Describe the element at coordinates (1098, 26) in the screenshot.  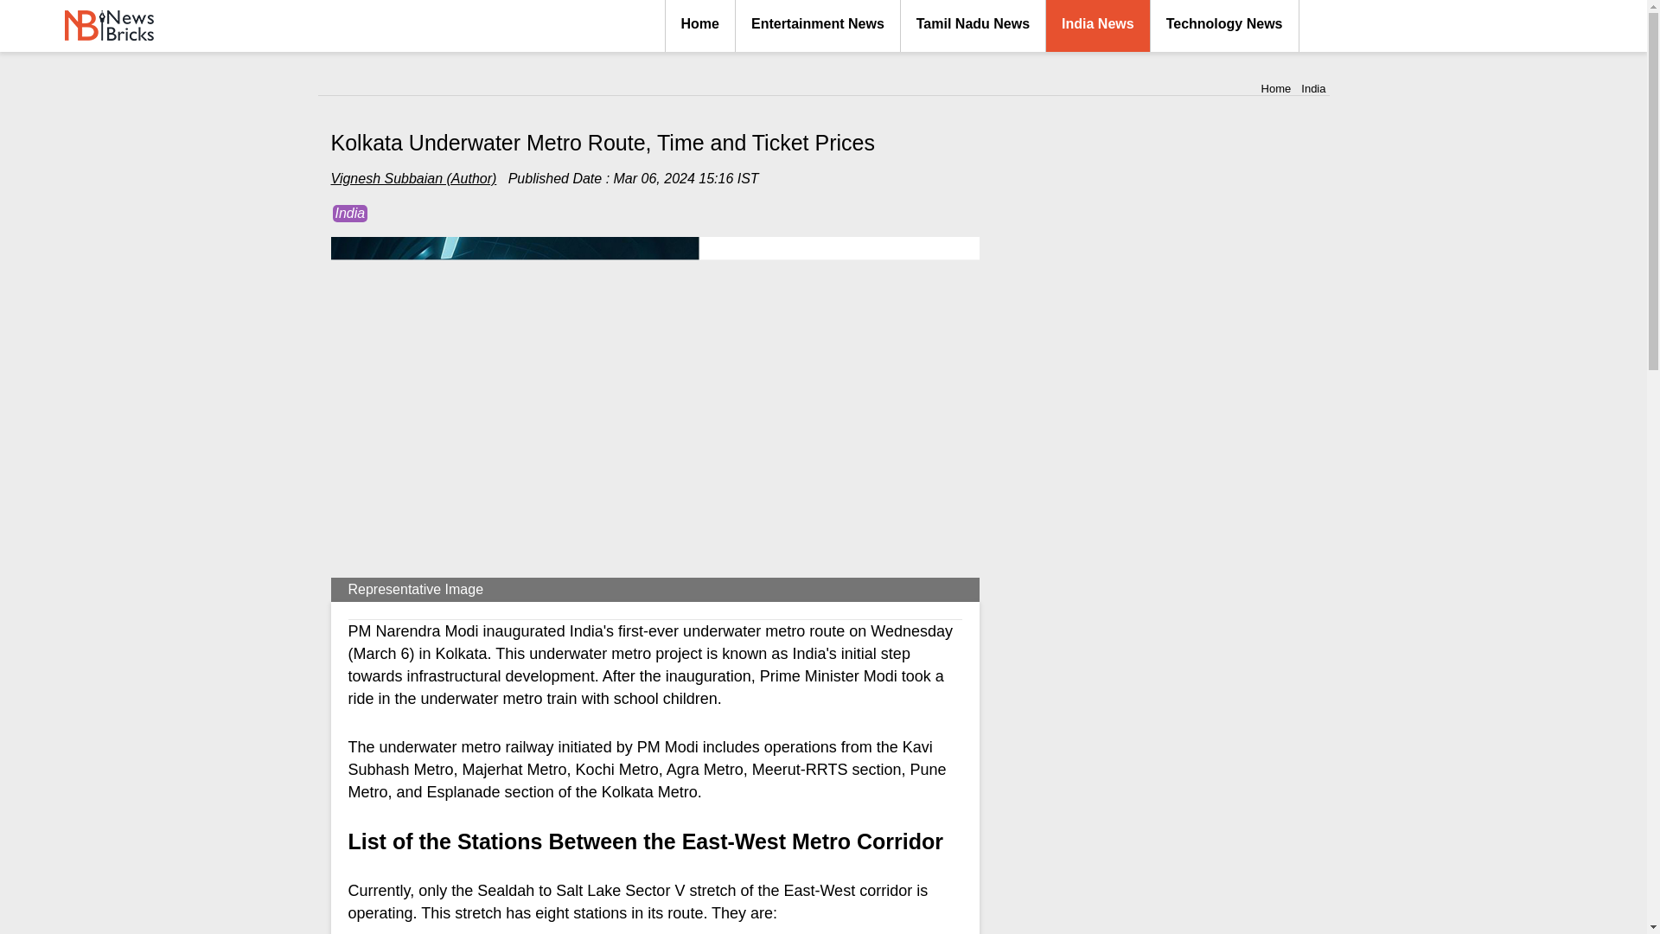
I see `India News` at that location.